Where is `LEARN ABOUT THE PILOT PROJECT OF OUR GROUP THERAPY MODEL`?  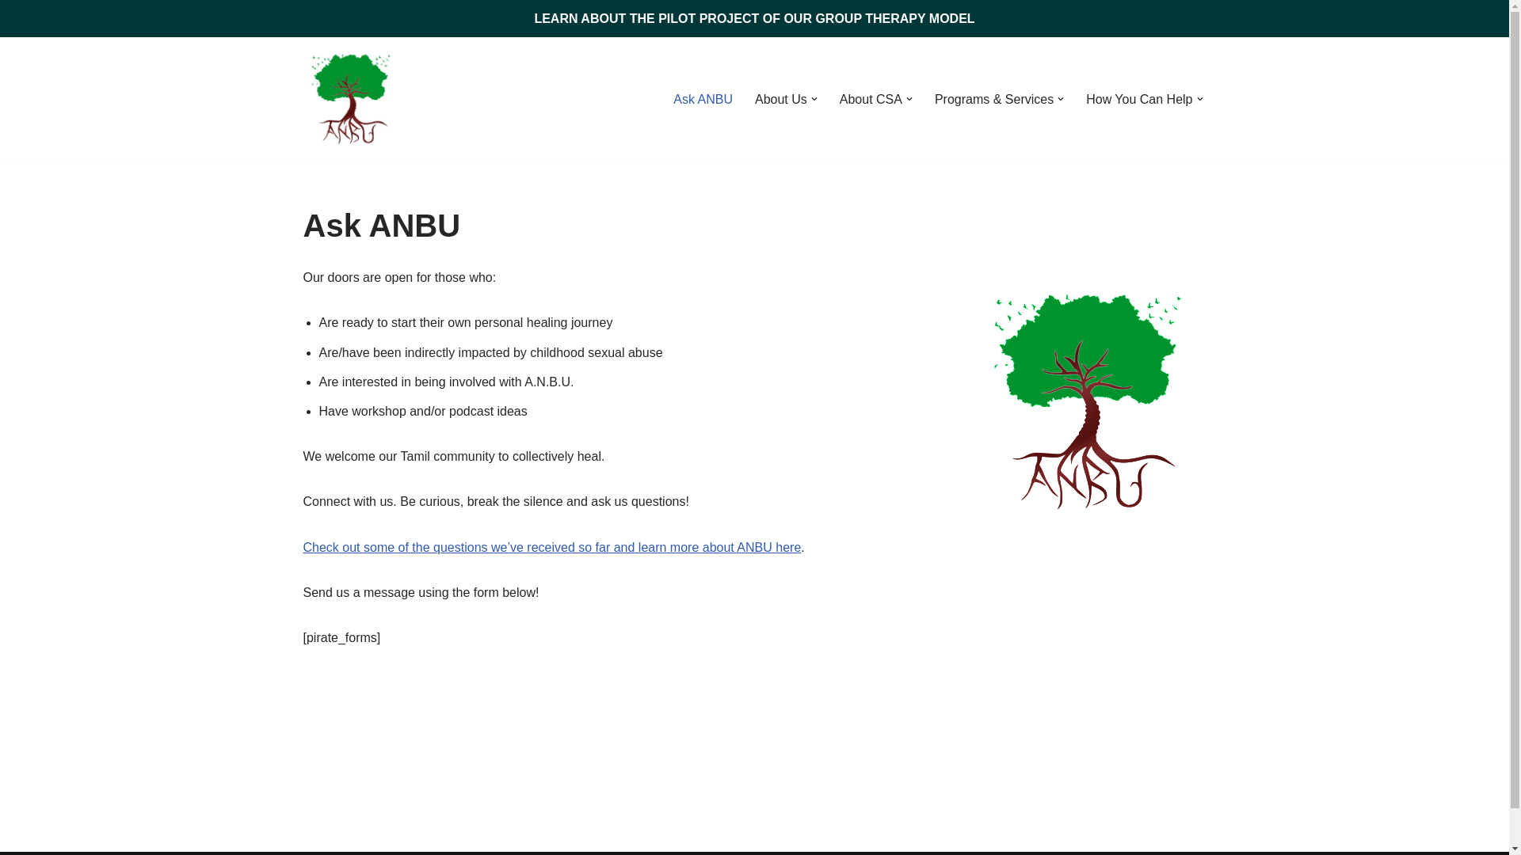
LEARN ABOUT THE PILOT PROJECT OF OUR GROUP THERAPY MODEL is located at coordinates (754, 19).